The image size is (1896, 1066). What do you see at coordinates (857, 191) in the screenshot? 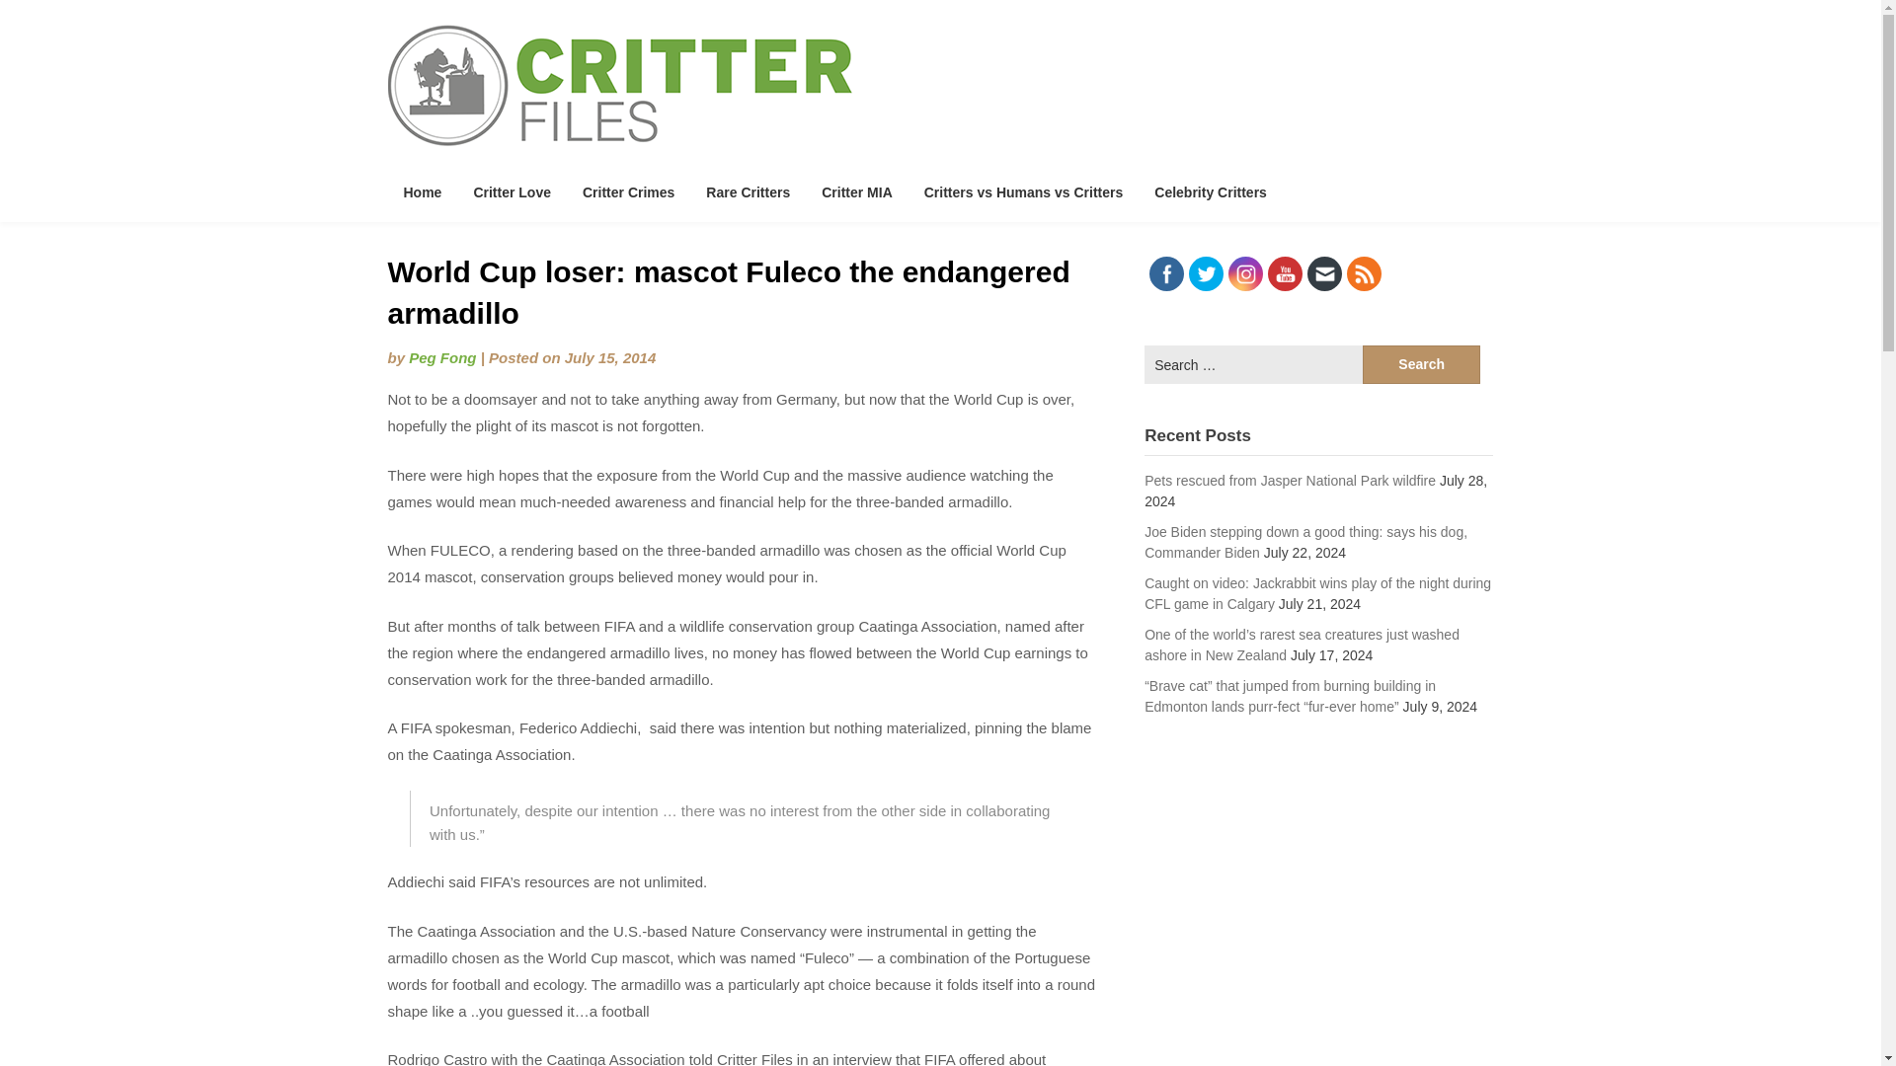
I see `Critter MIA` at bounding box center [857, 191].